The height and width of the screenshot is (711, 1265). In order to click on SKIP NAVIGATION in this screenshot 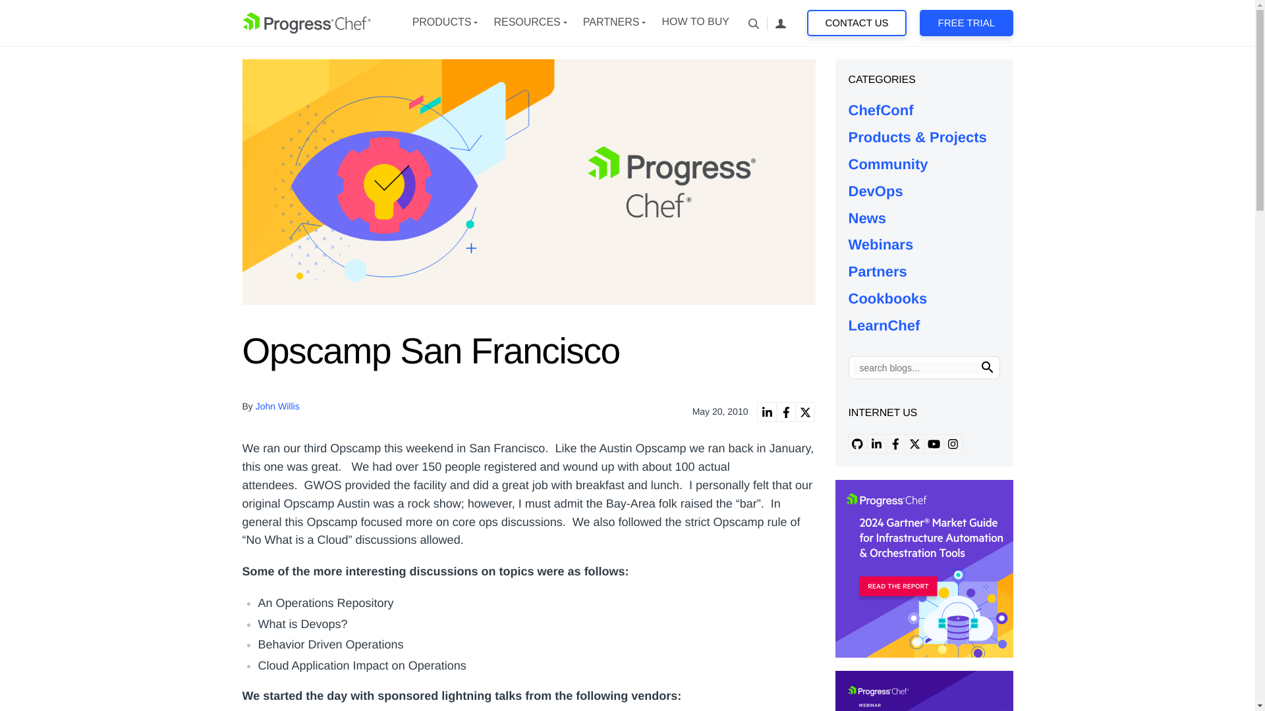, I will do `click(306, 22)`.